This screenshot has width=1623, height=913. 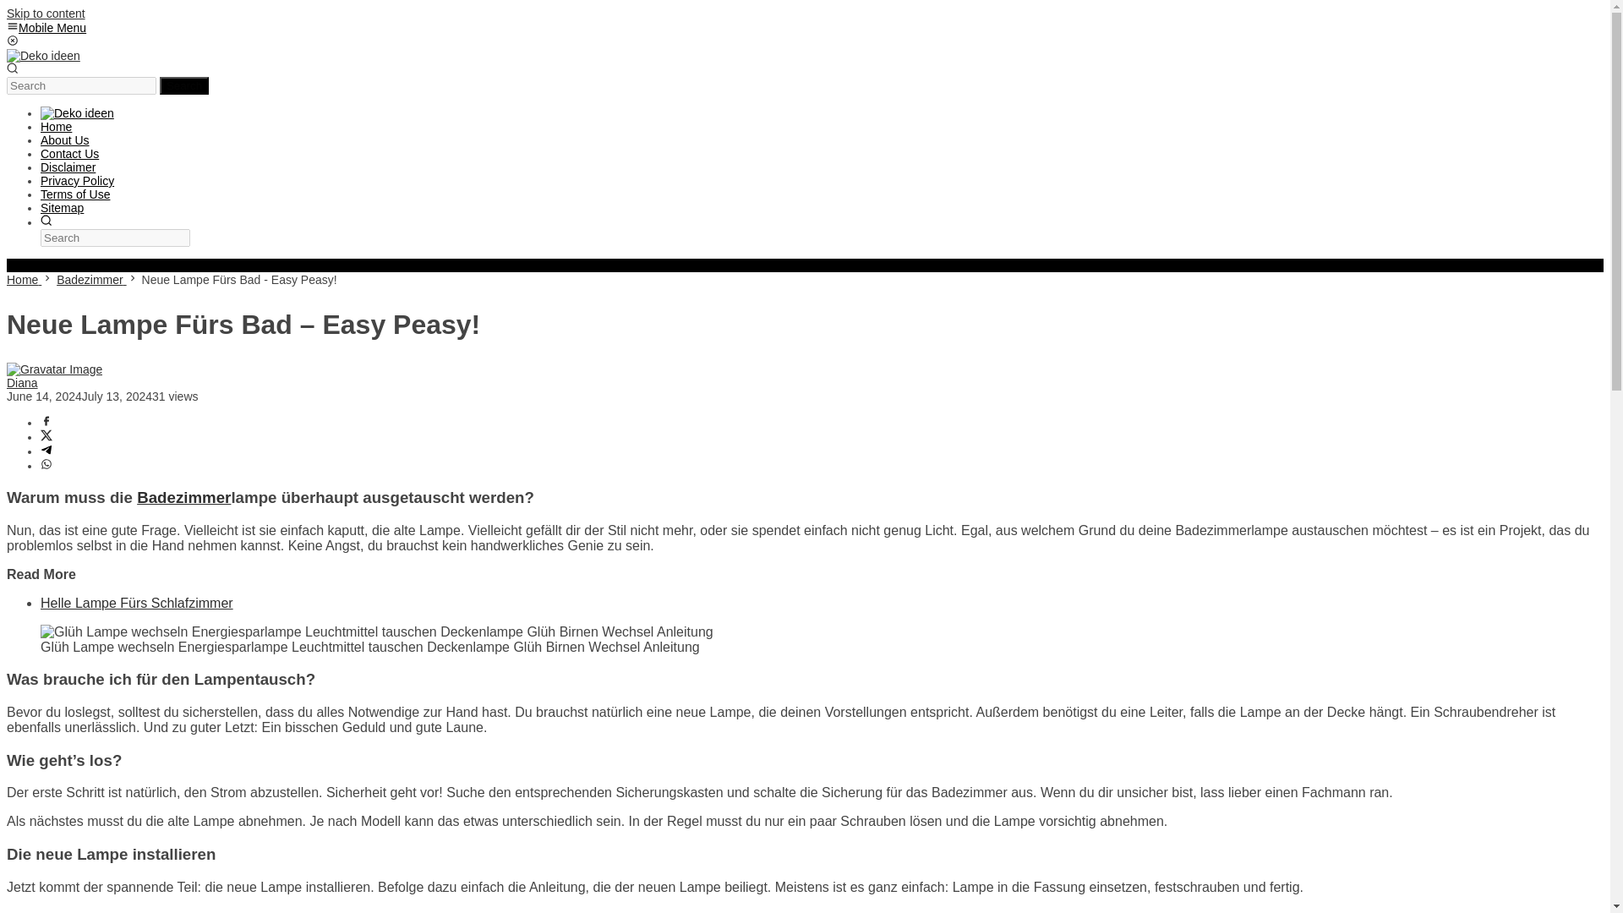 What do you see at coordinates (77, 181) in the screenshot?
I see `Privacy Policy` at bounding box center [77, 181].